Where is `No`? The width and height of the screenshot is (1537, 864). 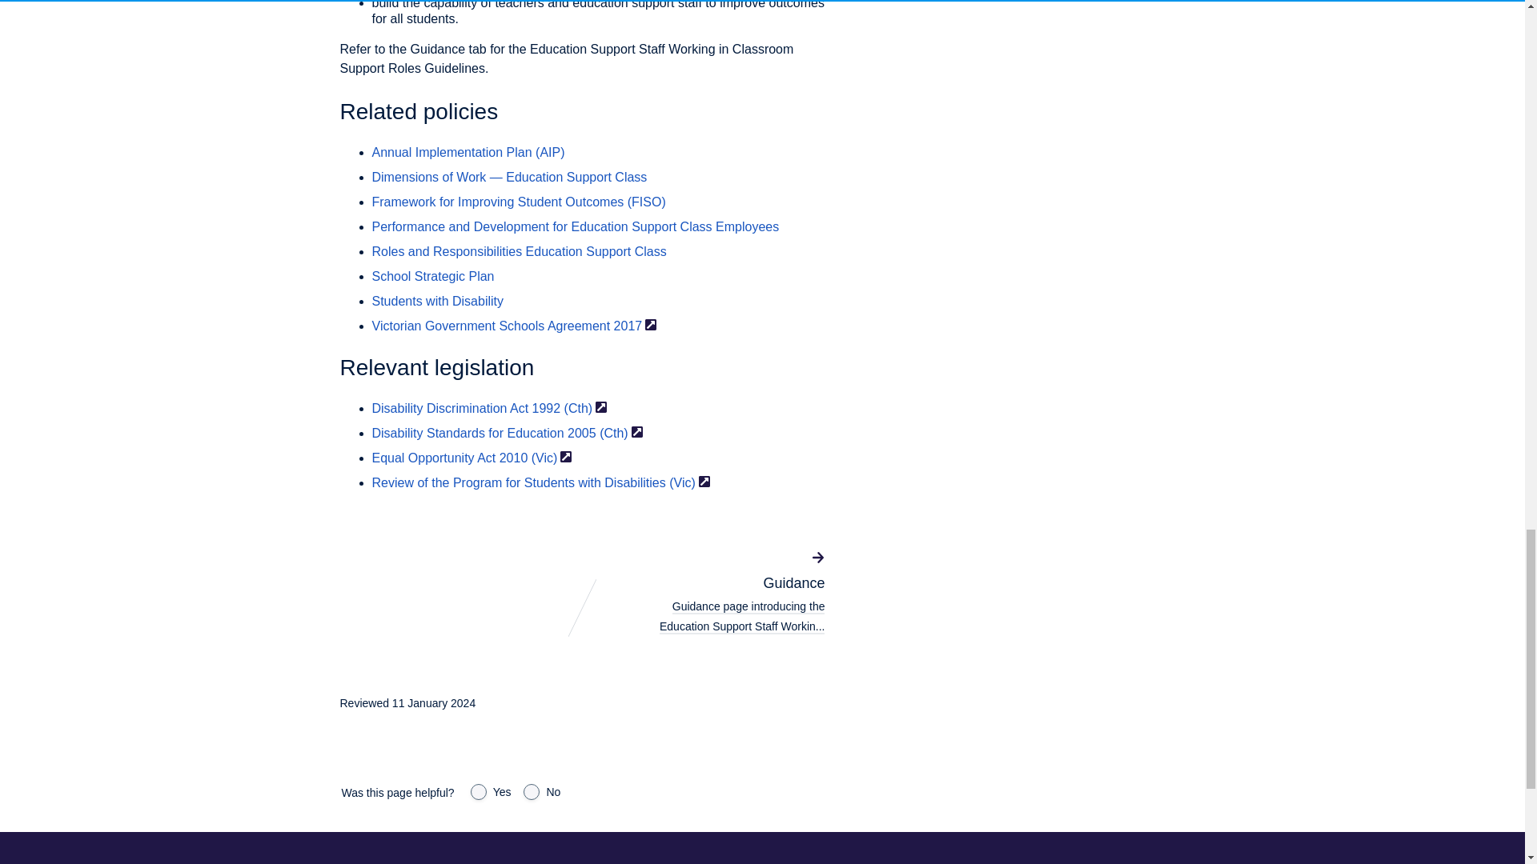 No is located at coordinates (532, 792).